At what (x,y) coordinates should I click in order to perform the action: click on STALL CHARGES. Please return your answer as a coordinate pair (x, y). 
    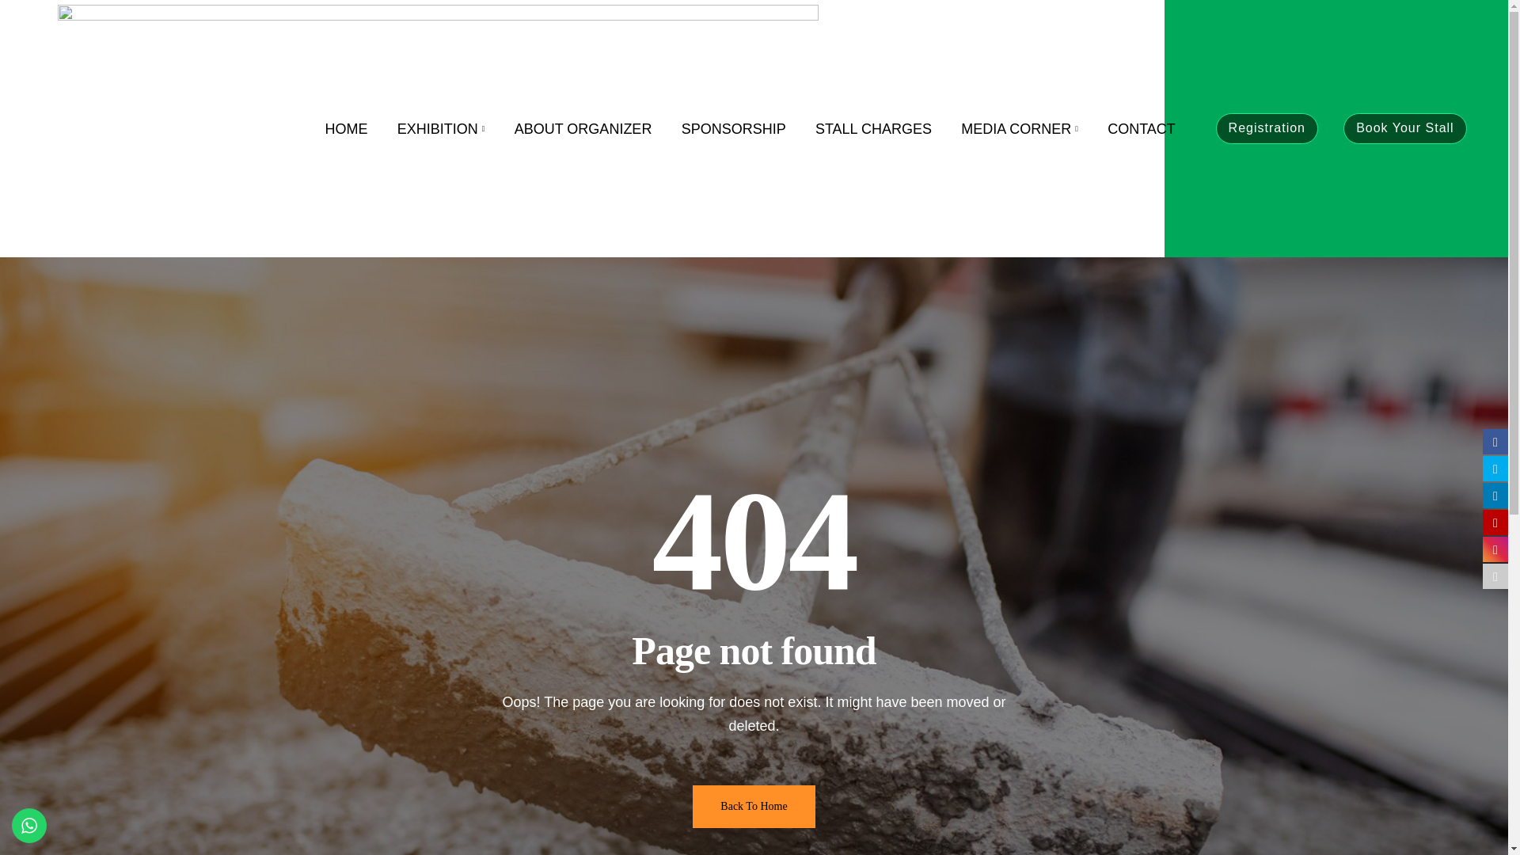
    Looking at the image, I should click on (872, 128).